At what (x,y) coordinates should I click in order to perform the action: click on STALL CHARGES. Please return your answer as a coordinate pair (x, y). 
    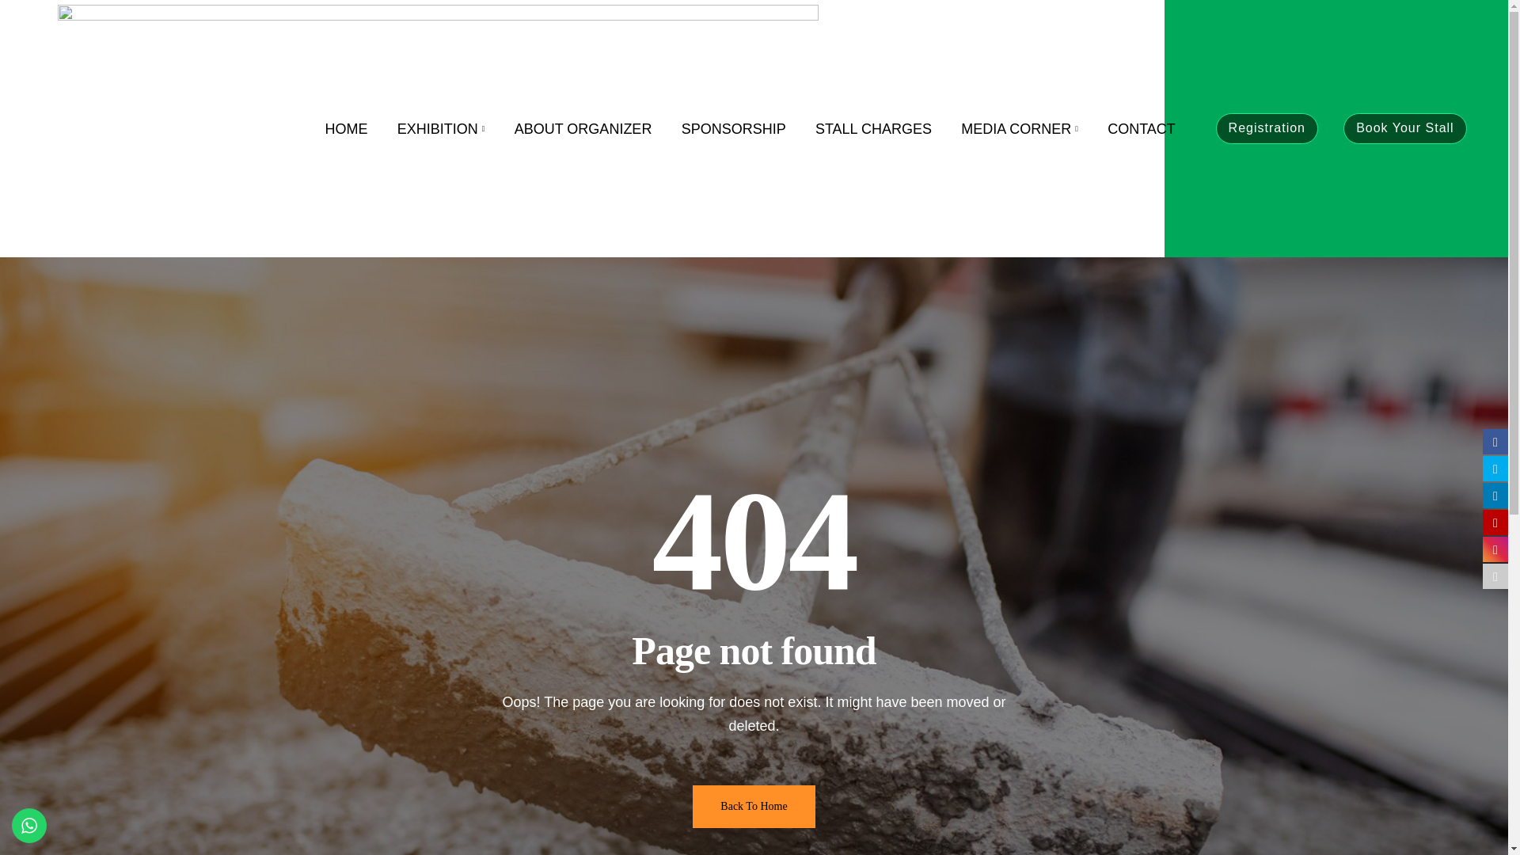
    Looking at the image, I should click on (872, 128).